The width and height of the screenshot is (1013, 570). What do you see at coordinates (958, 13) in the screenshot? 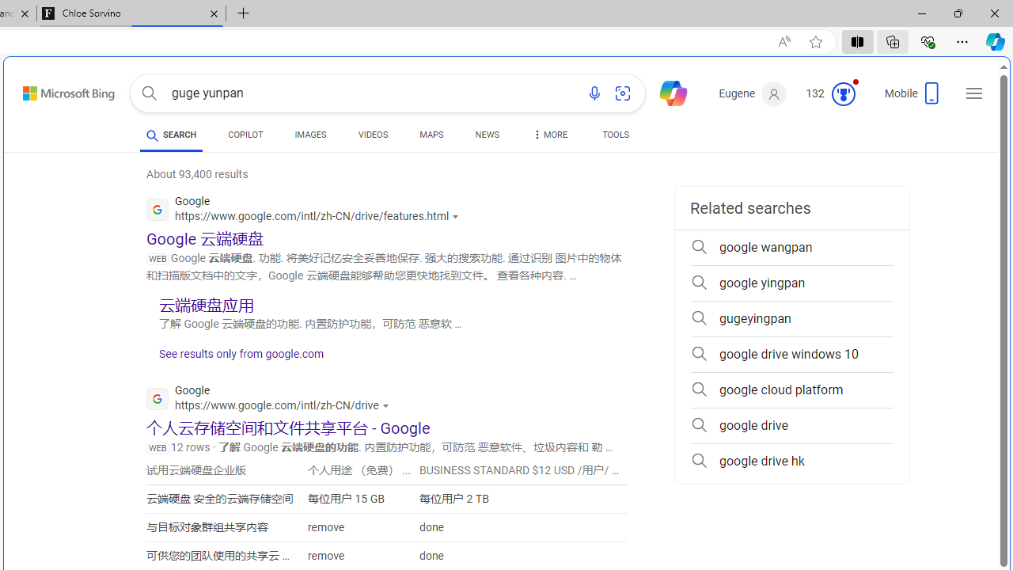
I see `Restore` at bounding box center [958, 13].